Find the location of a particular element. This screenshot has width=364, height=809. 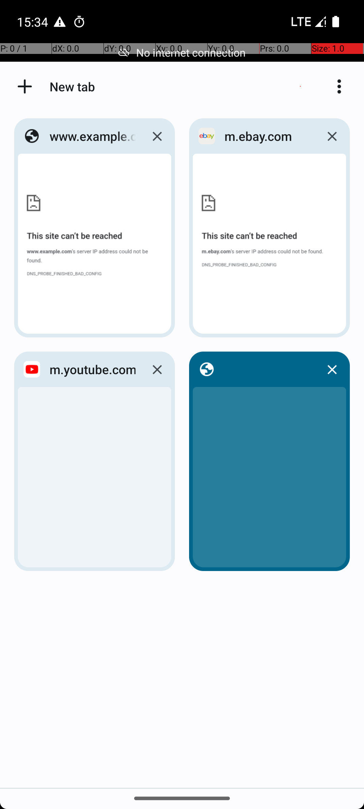

Close www.example.com tab is located at coordinates (157, 136).